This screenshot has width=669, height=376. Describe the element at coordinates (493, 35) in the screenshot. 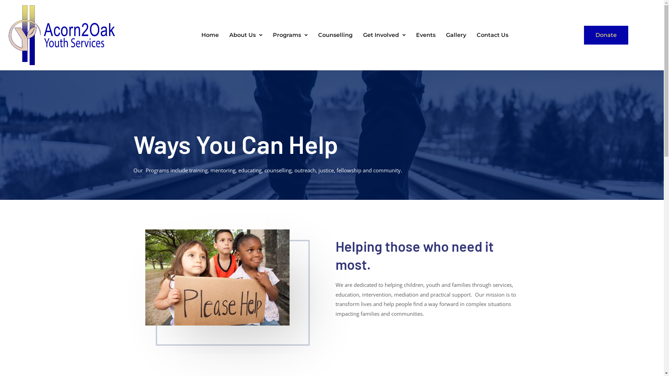

I see `Contact Us` at that location.